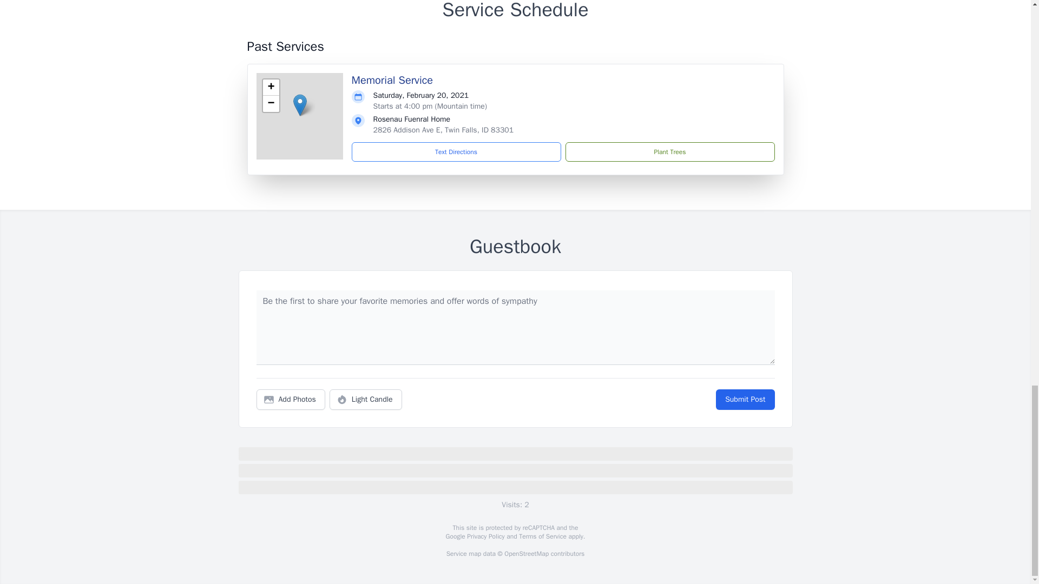 Image resolution: width=1039 pixels, height=584 pixels. Describe the element at coordinates (485, 536) in the screenshot. I see `Privacy Policy` at that location.